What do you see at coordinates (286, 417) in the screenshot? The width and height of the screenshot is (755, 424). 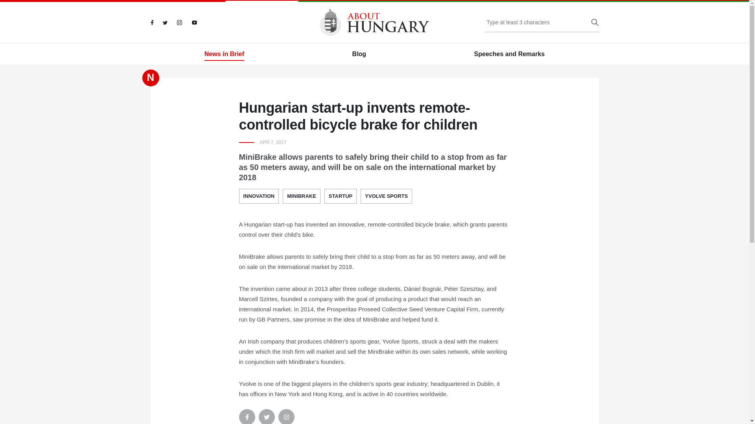 I see `Instagram icon` at bounding box center [286, 417].